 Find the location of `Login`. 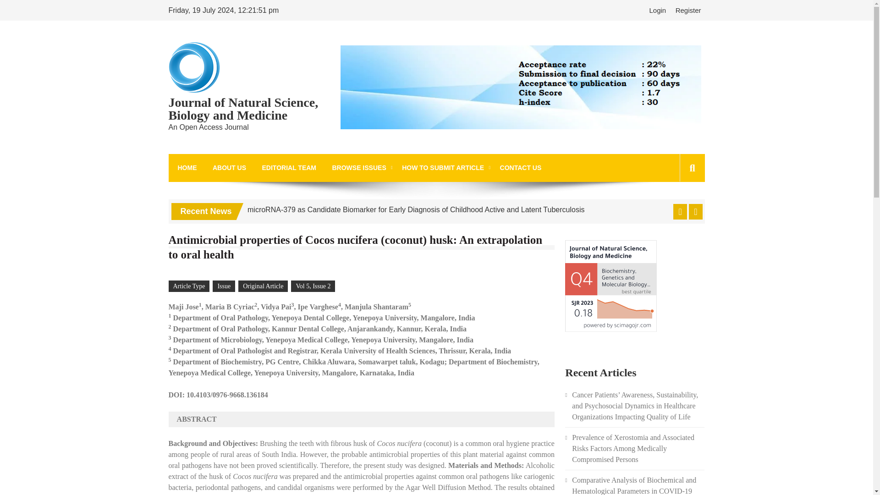

Login is located at coordinates (659, 10).